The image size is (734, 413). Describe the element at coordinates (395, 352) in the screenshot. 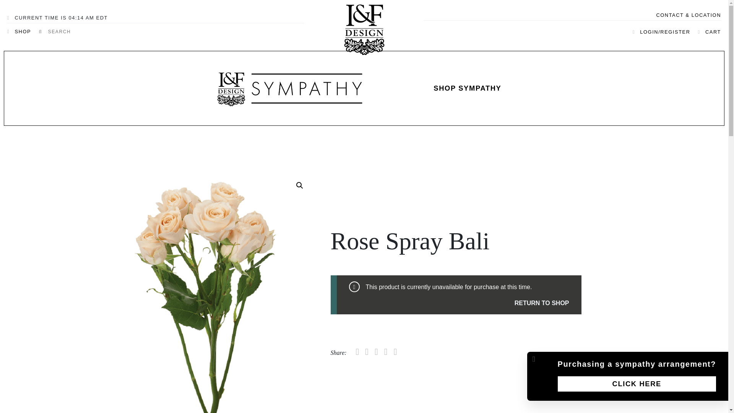

I see `Pin it` at that location.